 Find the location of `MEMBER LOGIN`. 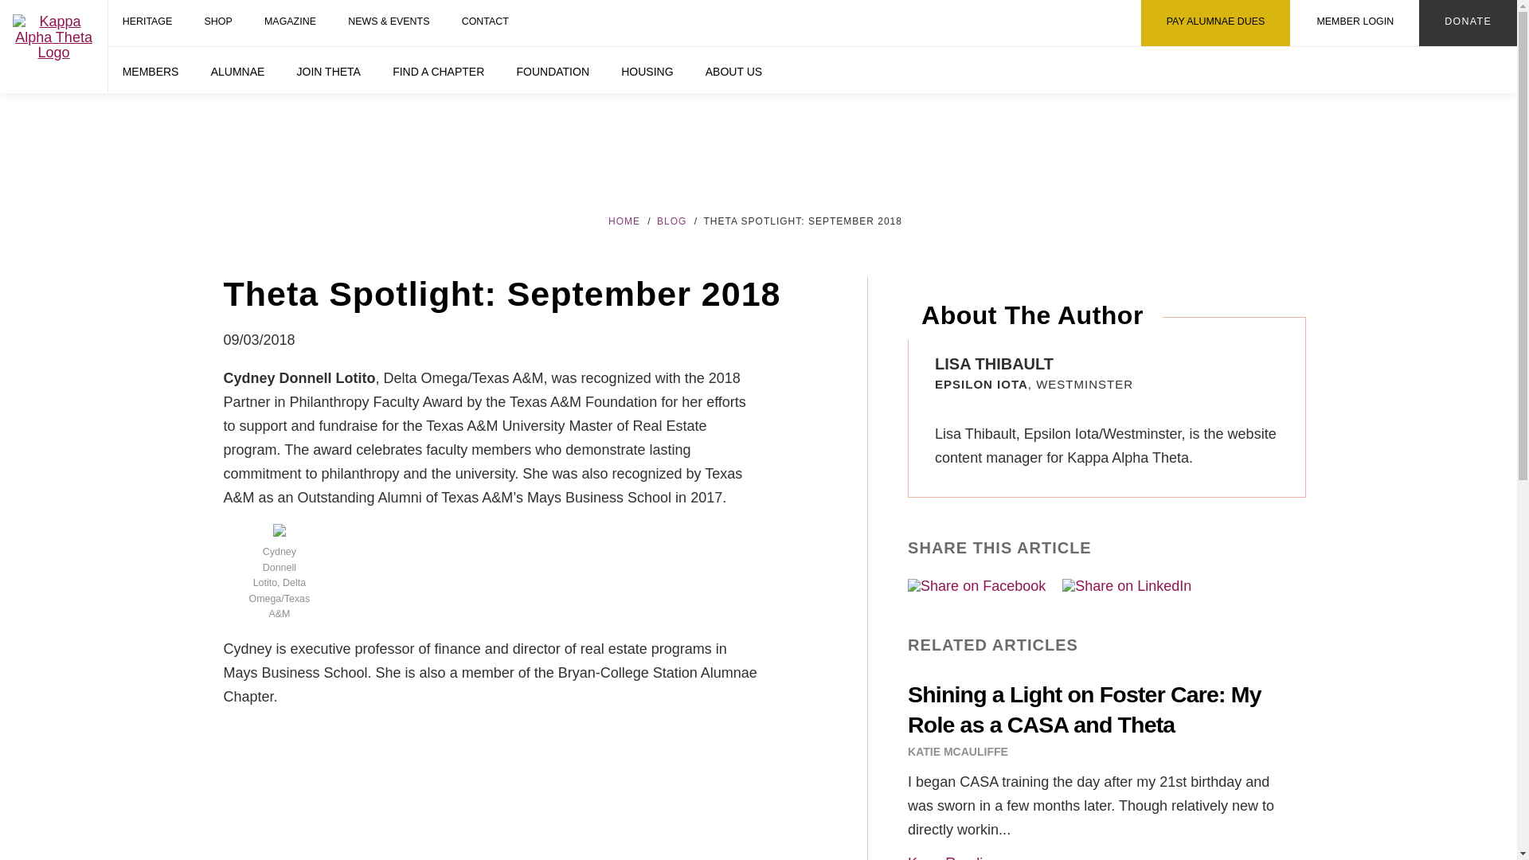

MEMBER LOGIN is located at coordinates (1354, 23).